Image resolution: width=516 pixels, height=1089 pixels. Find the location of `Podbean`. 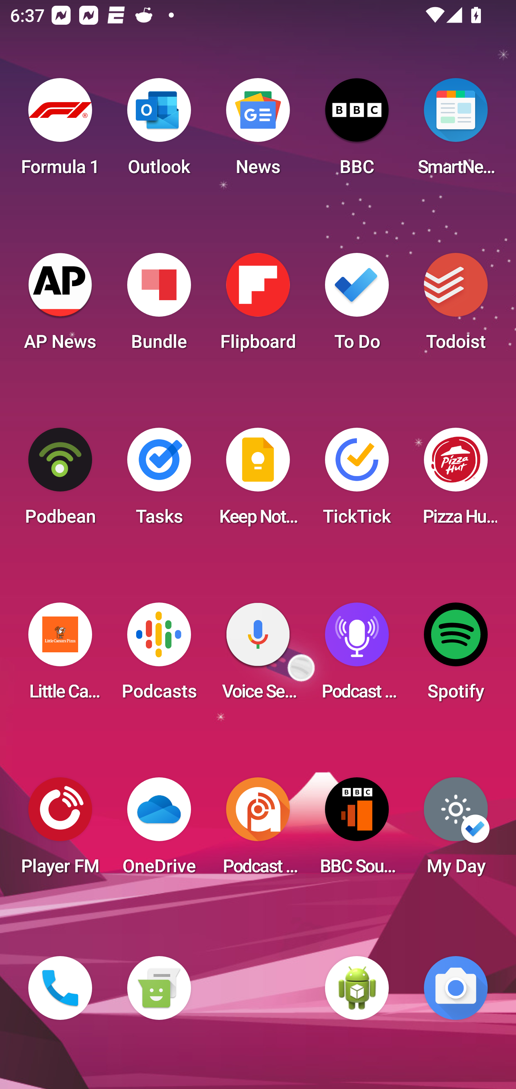

Podbean is located at coordinates (60, 481).